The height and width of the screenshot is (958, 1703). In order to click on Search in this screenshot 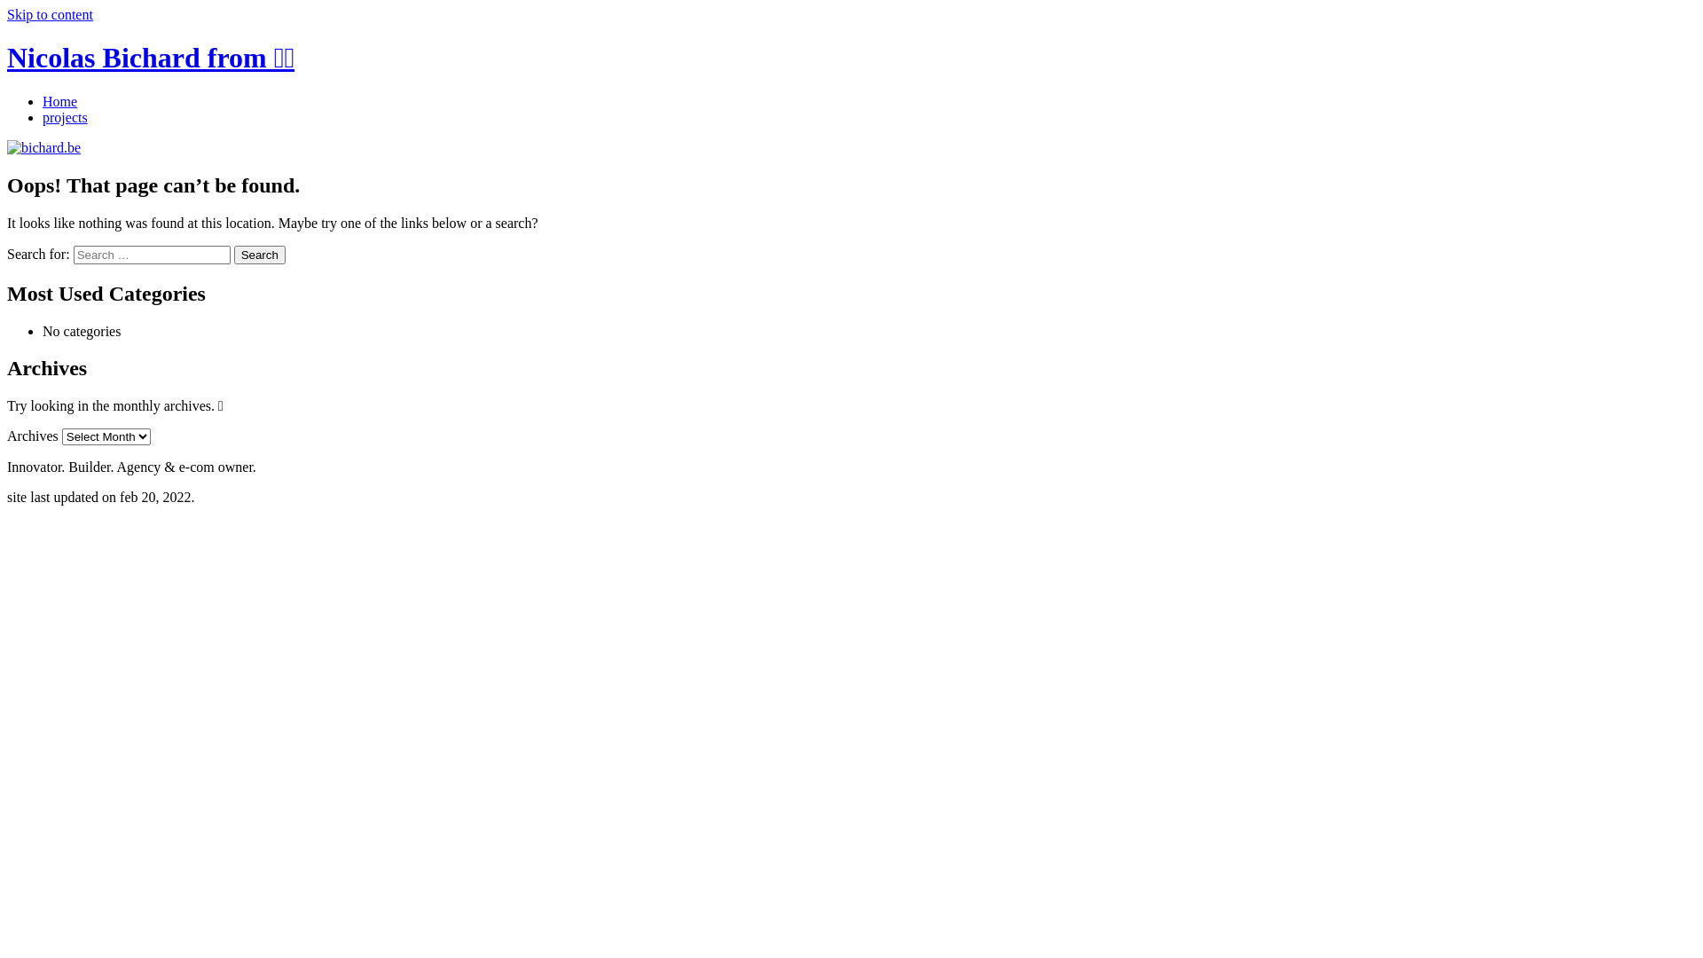, I will do `click(260, 255)`.